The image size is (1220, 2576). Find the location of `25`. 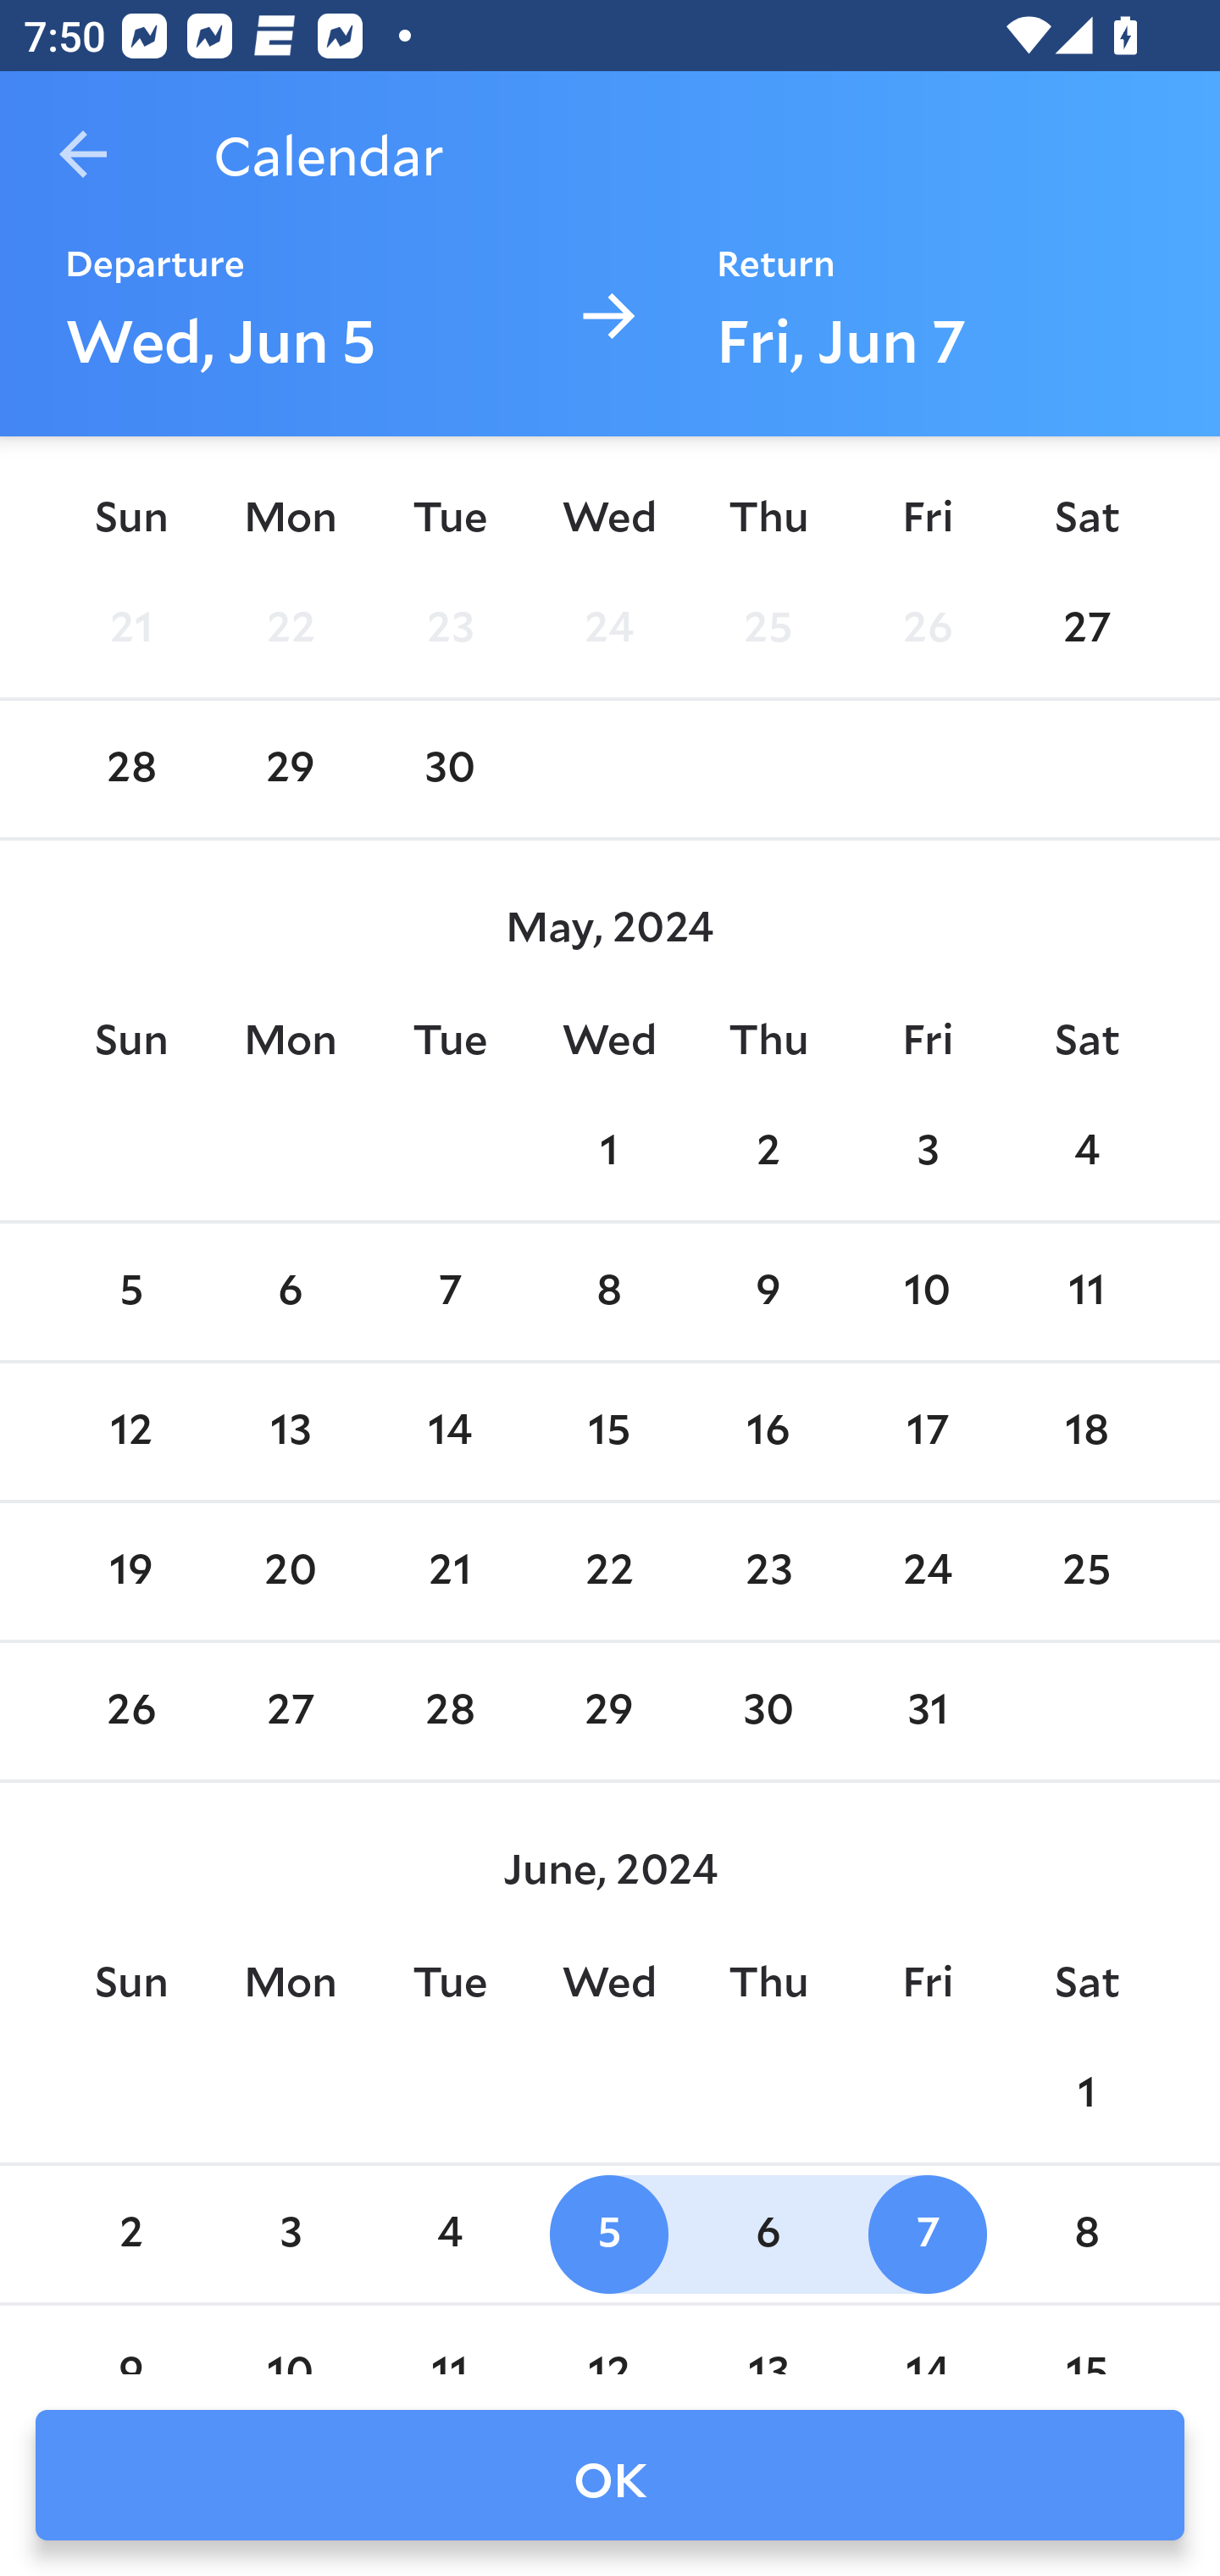

25 is located at coordinates (768, 628).